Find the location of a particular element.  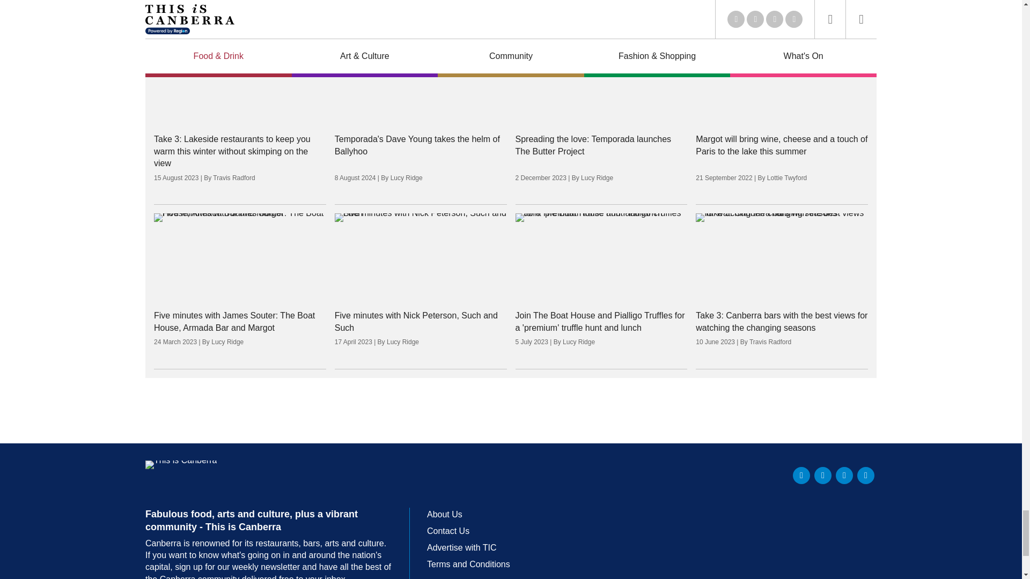

Instagram is located at coordinates (844, 475).